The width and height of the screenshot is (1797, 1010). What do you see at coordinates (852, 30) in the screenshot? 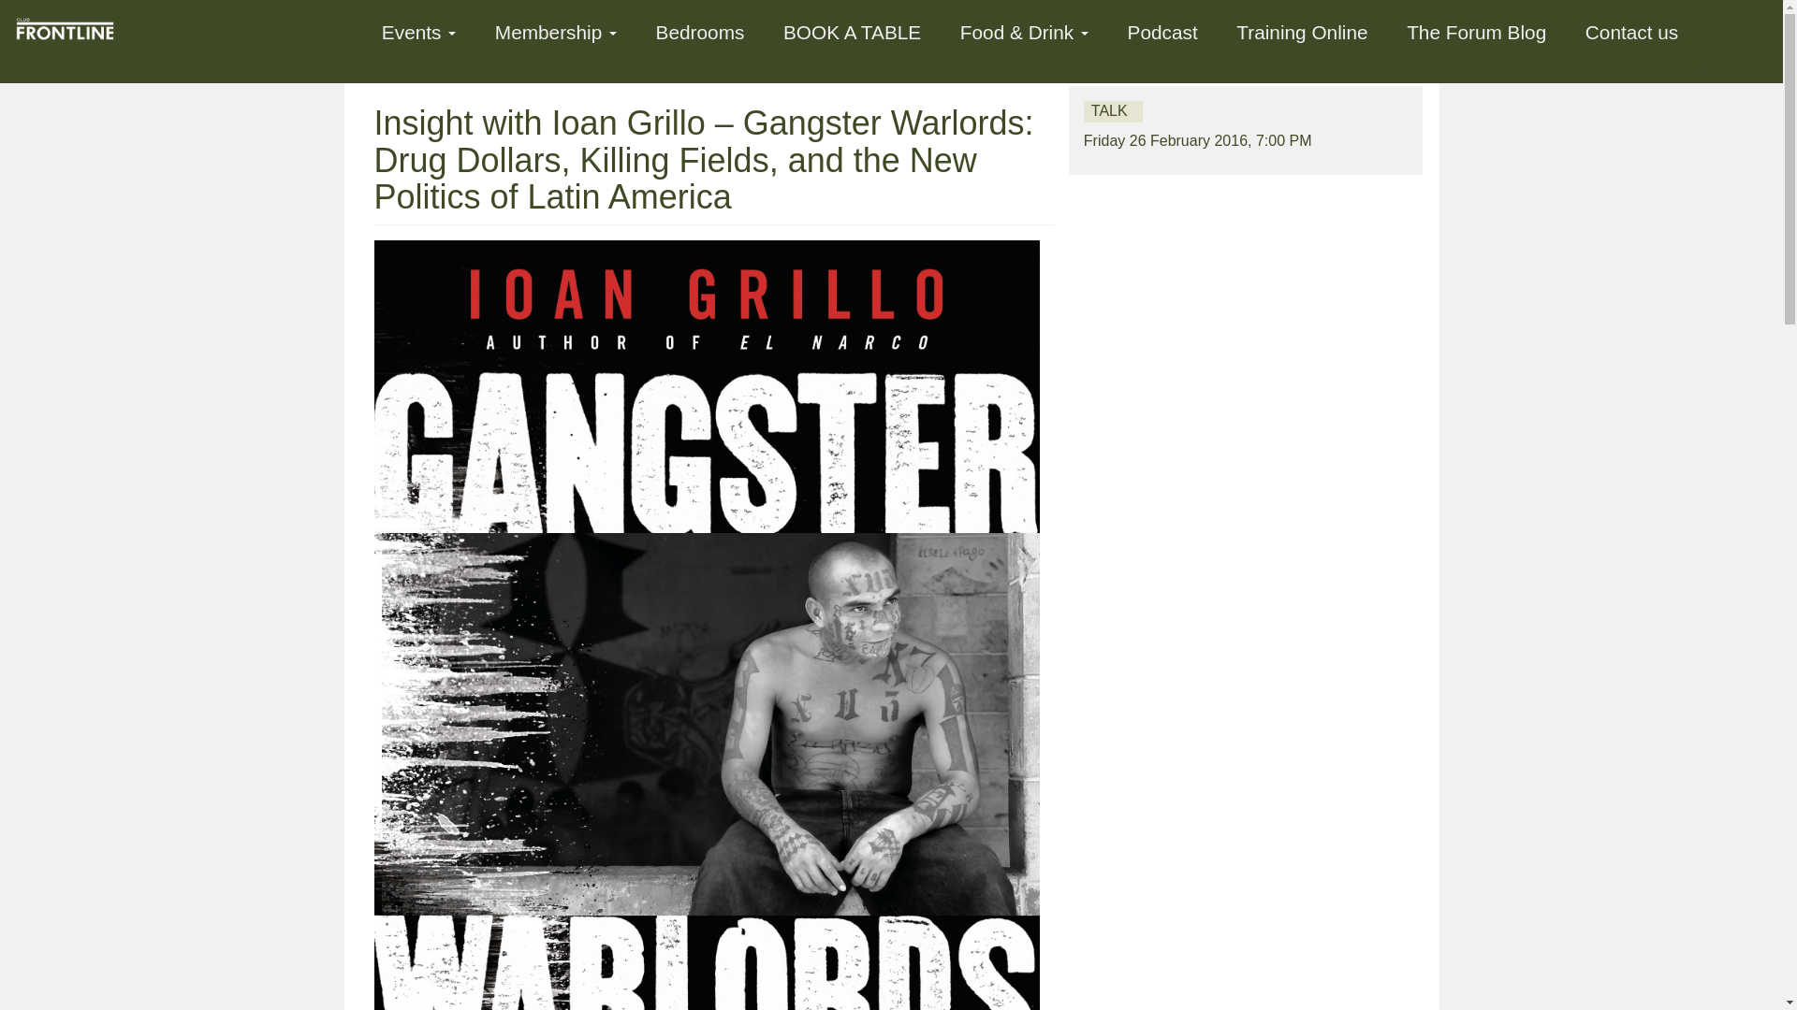
I see `BOOK A TABLE` at bounding box center [852, 30].